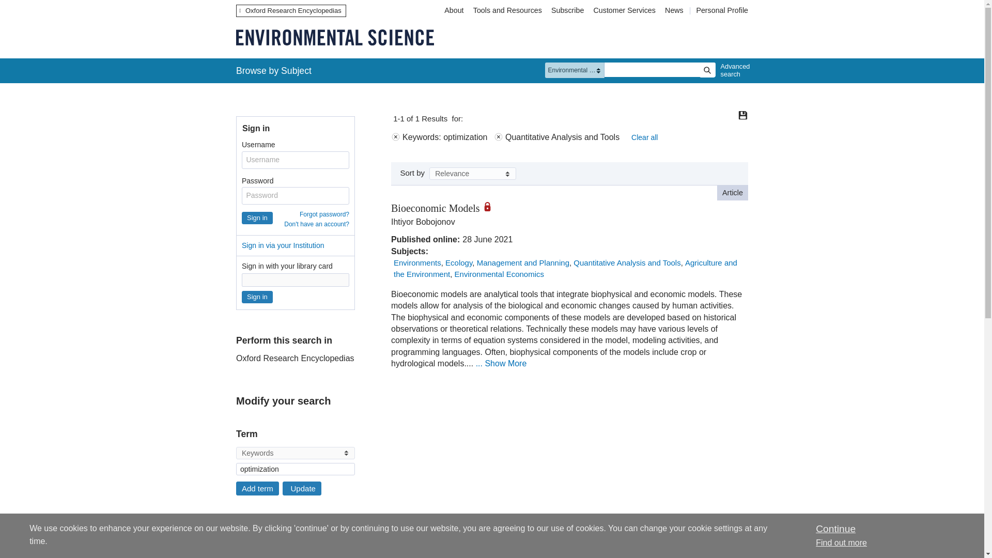 The width and height of the screenshot is (992, 558). What do you see at coordinates (707, 70) in the screenshot?
I see `Search` at bounding box center [707, 70].